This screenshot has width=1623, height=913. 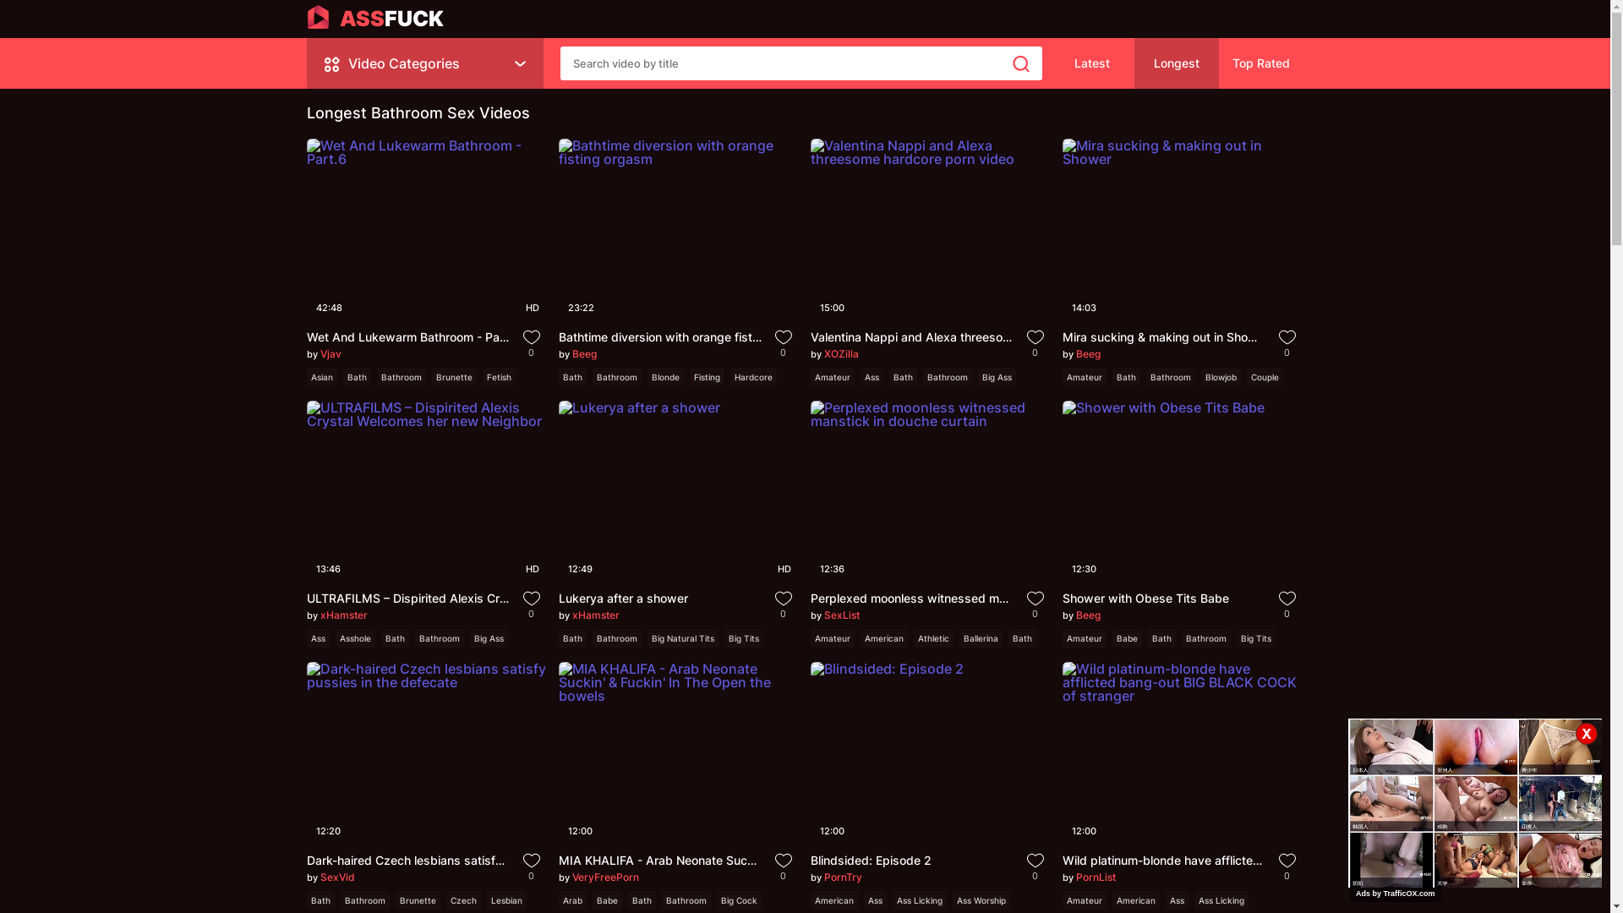 I want to click on Wet And Lukewarm Bathroom - Part.6, so click(x=407, y=336).